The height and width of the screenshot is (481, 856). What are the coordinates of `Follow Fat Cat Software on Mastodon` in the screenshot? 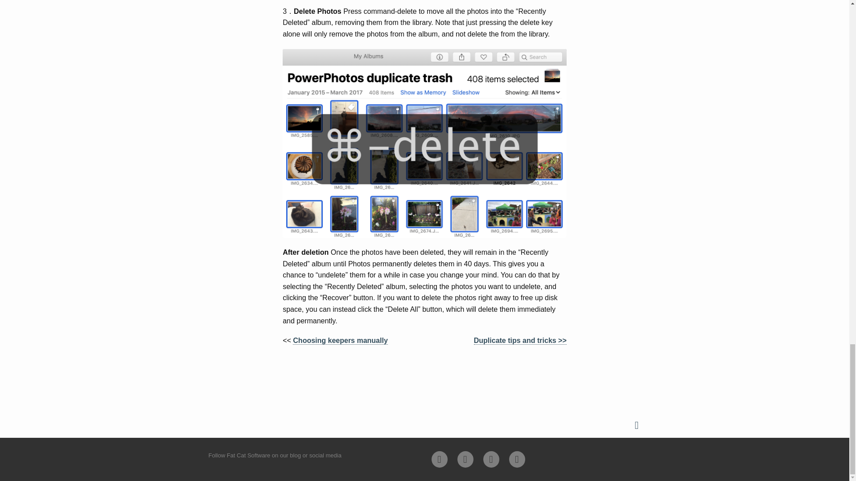 It's located at (517, 459).